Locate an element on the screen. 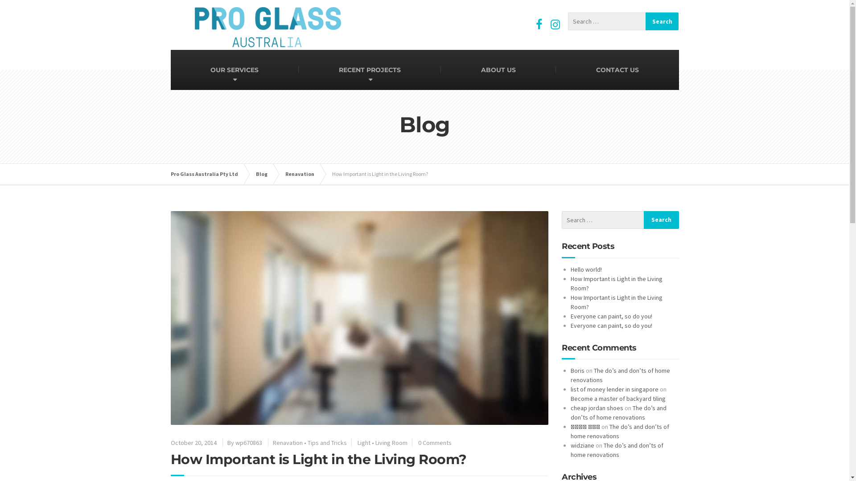  How Important is Light in the Living Room? is located at coordinates (617, 283).